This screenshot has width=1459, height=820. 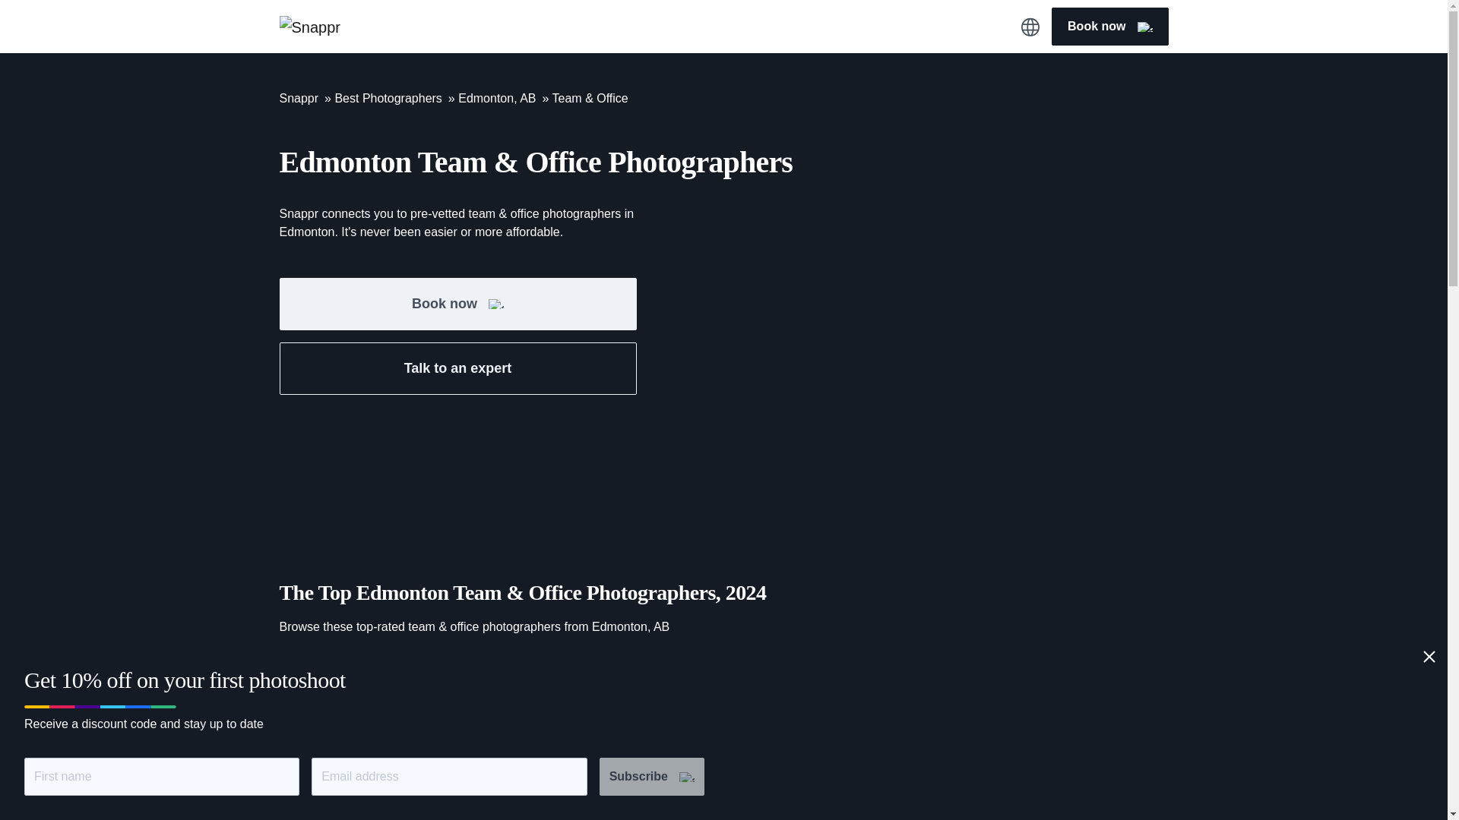 What do you see at coordinates (457, 368) in the screenshot?
I see `Talk to an expert` at bounding box center [457, 368].